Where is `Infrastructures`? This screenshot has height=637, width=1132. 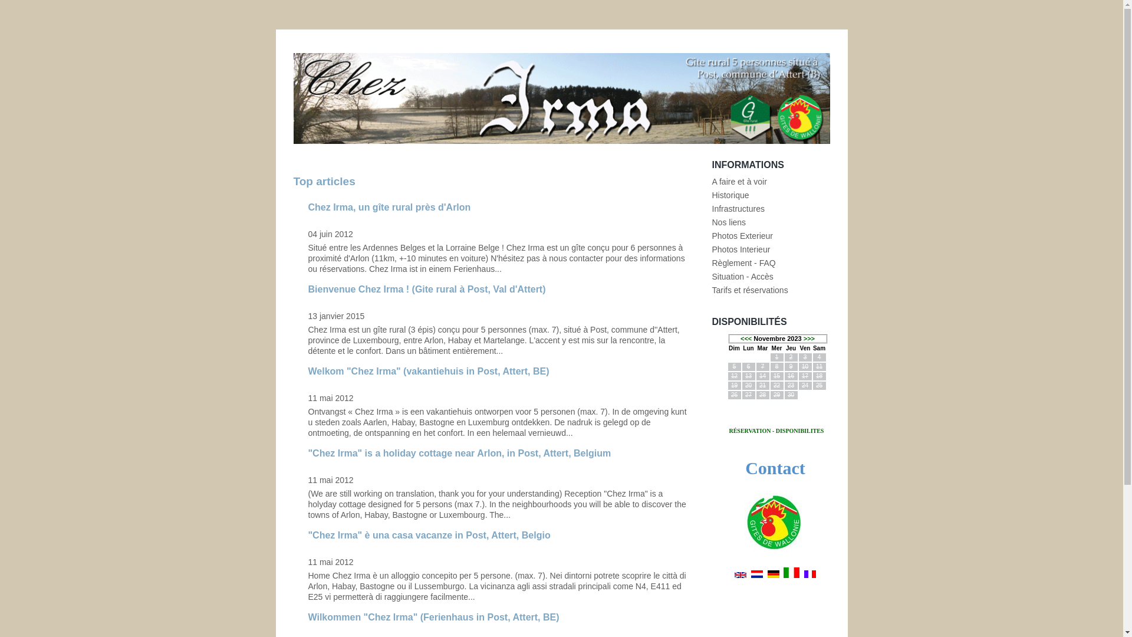 Infrastructures is located at coordinates (738, 209).